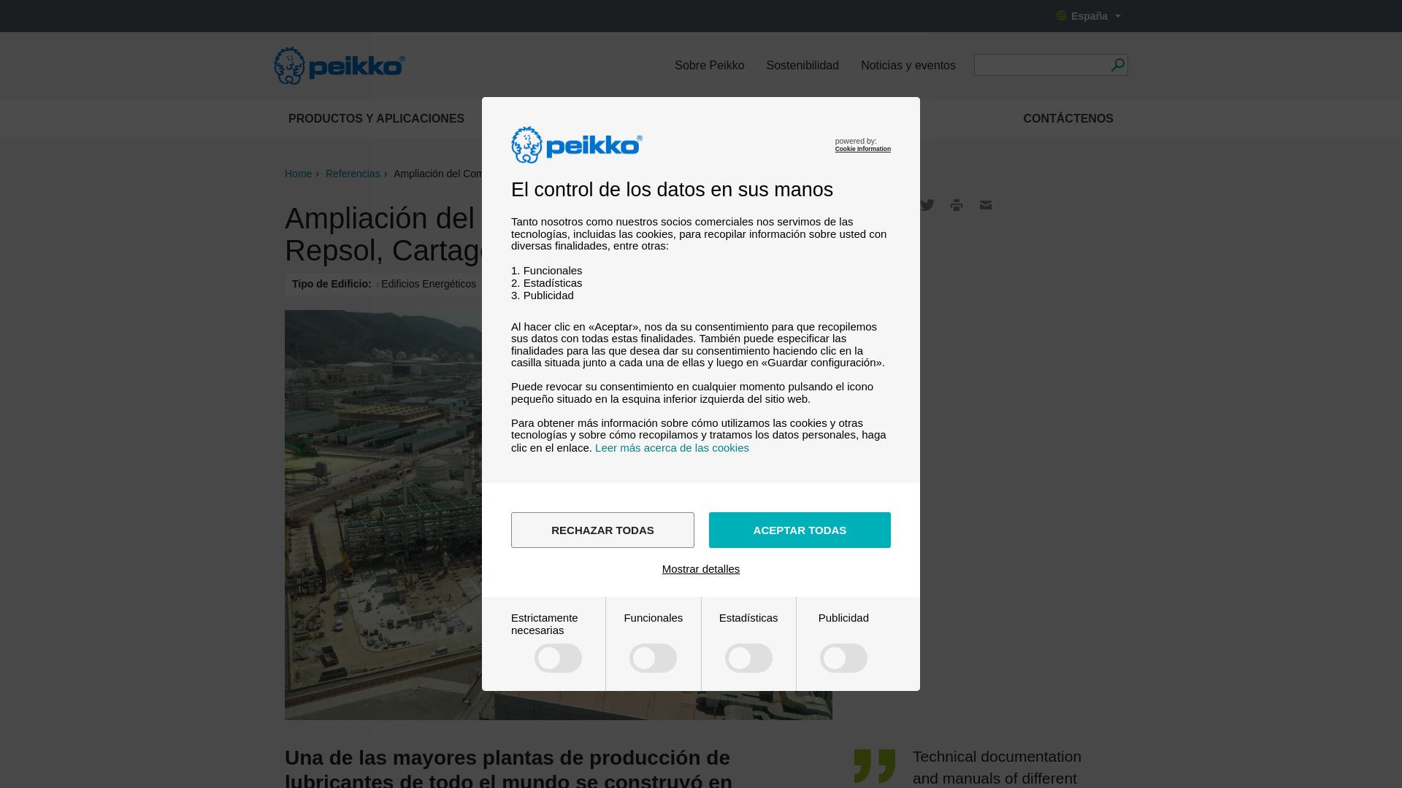 The height and width of the screenshot is (788, 1402). I want to click on RECHAZAR TODAS, so click(602, 530).